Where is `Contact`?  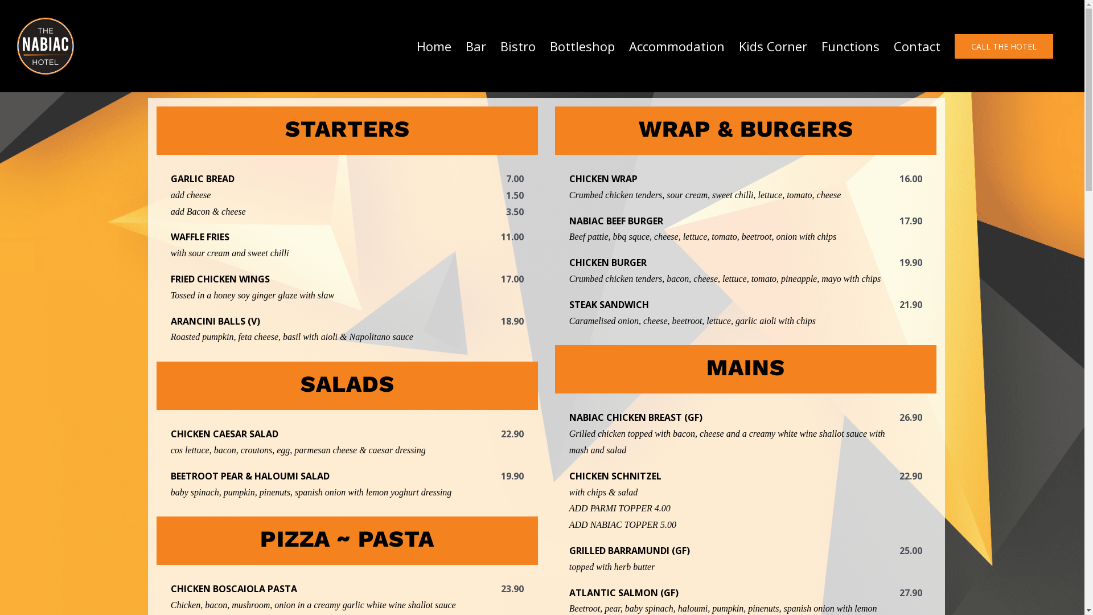 Contact is located at coordinates (917, 46).